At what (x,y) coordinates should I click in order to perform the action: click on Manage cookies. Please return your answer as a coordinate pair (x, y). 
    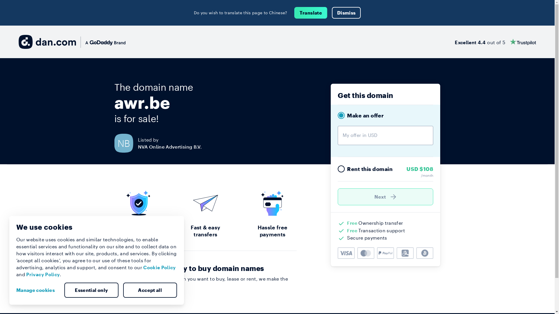
    Looking at the image, I should click on (38, 290).